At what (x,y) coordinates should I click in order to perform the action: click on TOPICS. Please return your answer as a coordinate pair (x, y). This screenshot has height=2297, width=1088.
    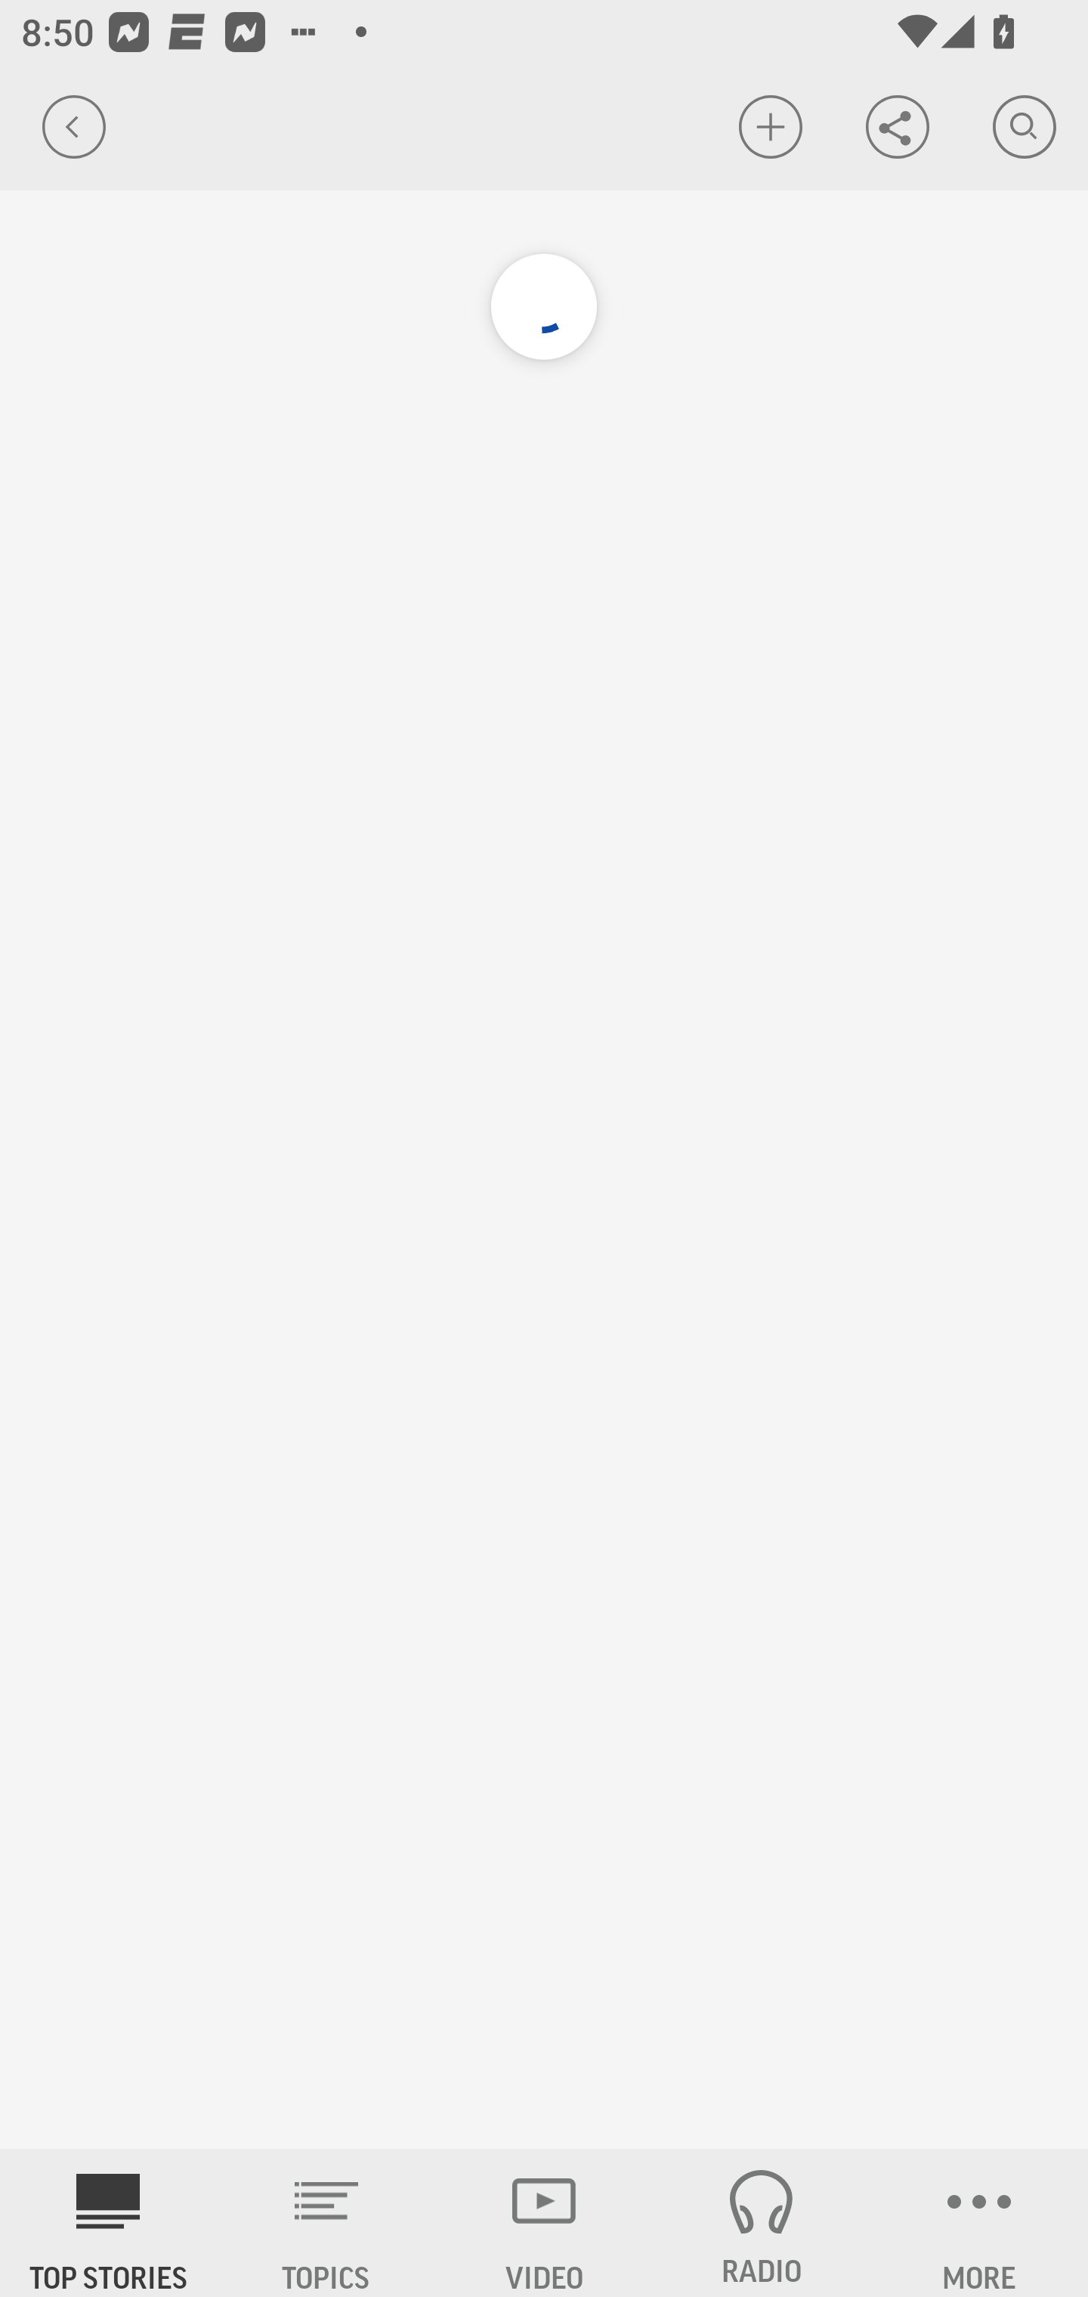
    Looking at the image, I should click on (326, 2223).